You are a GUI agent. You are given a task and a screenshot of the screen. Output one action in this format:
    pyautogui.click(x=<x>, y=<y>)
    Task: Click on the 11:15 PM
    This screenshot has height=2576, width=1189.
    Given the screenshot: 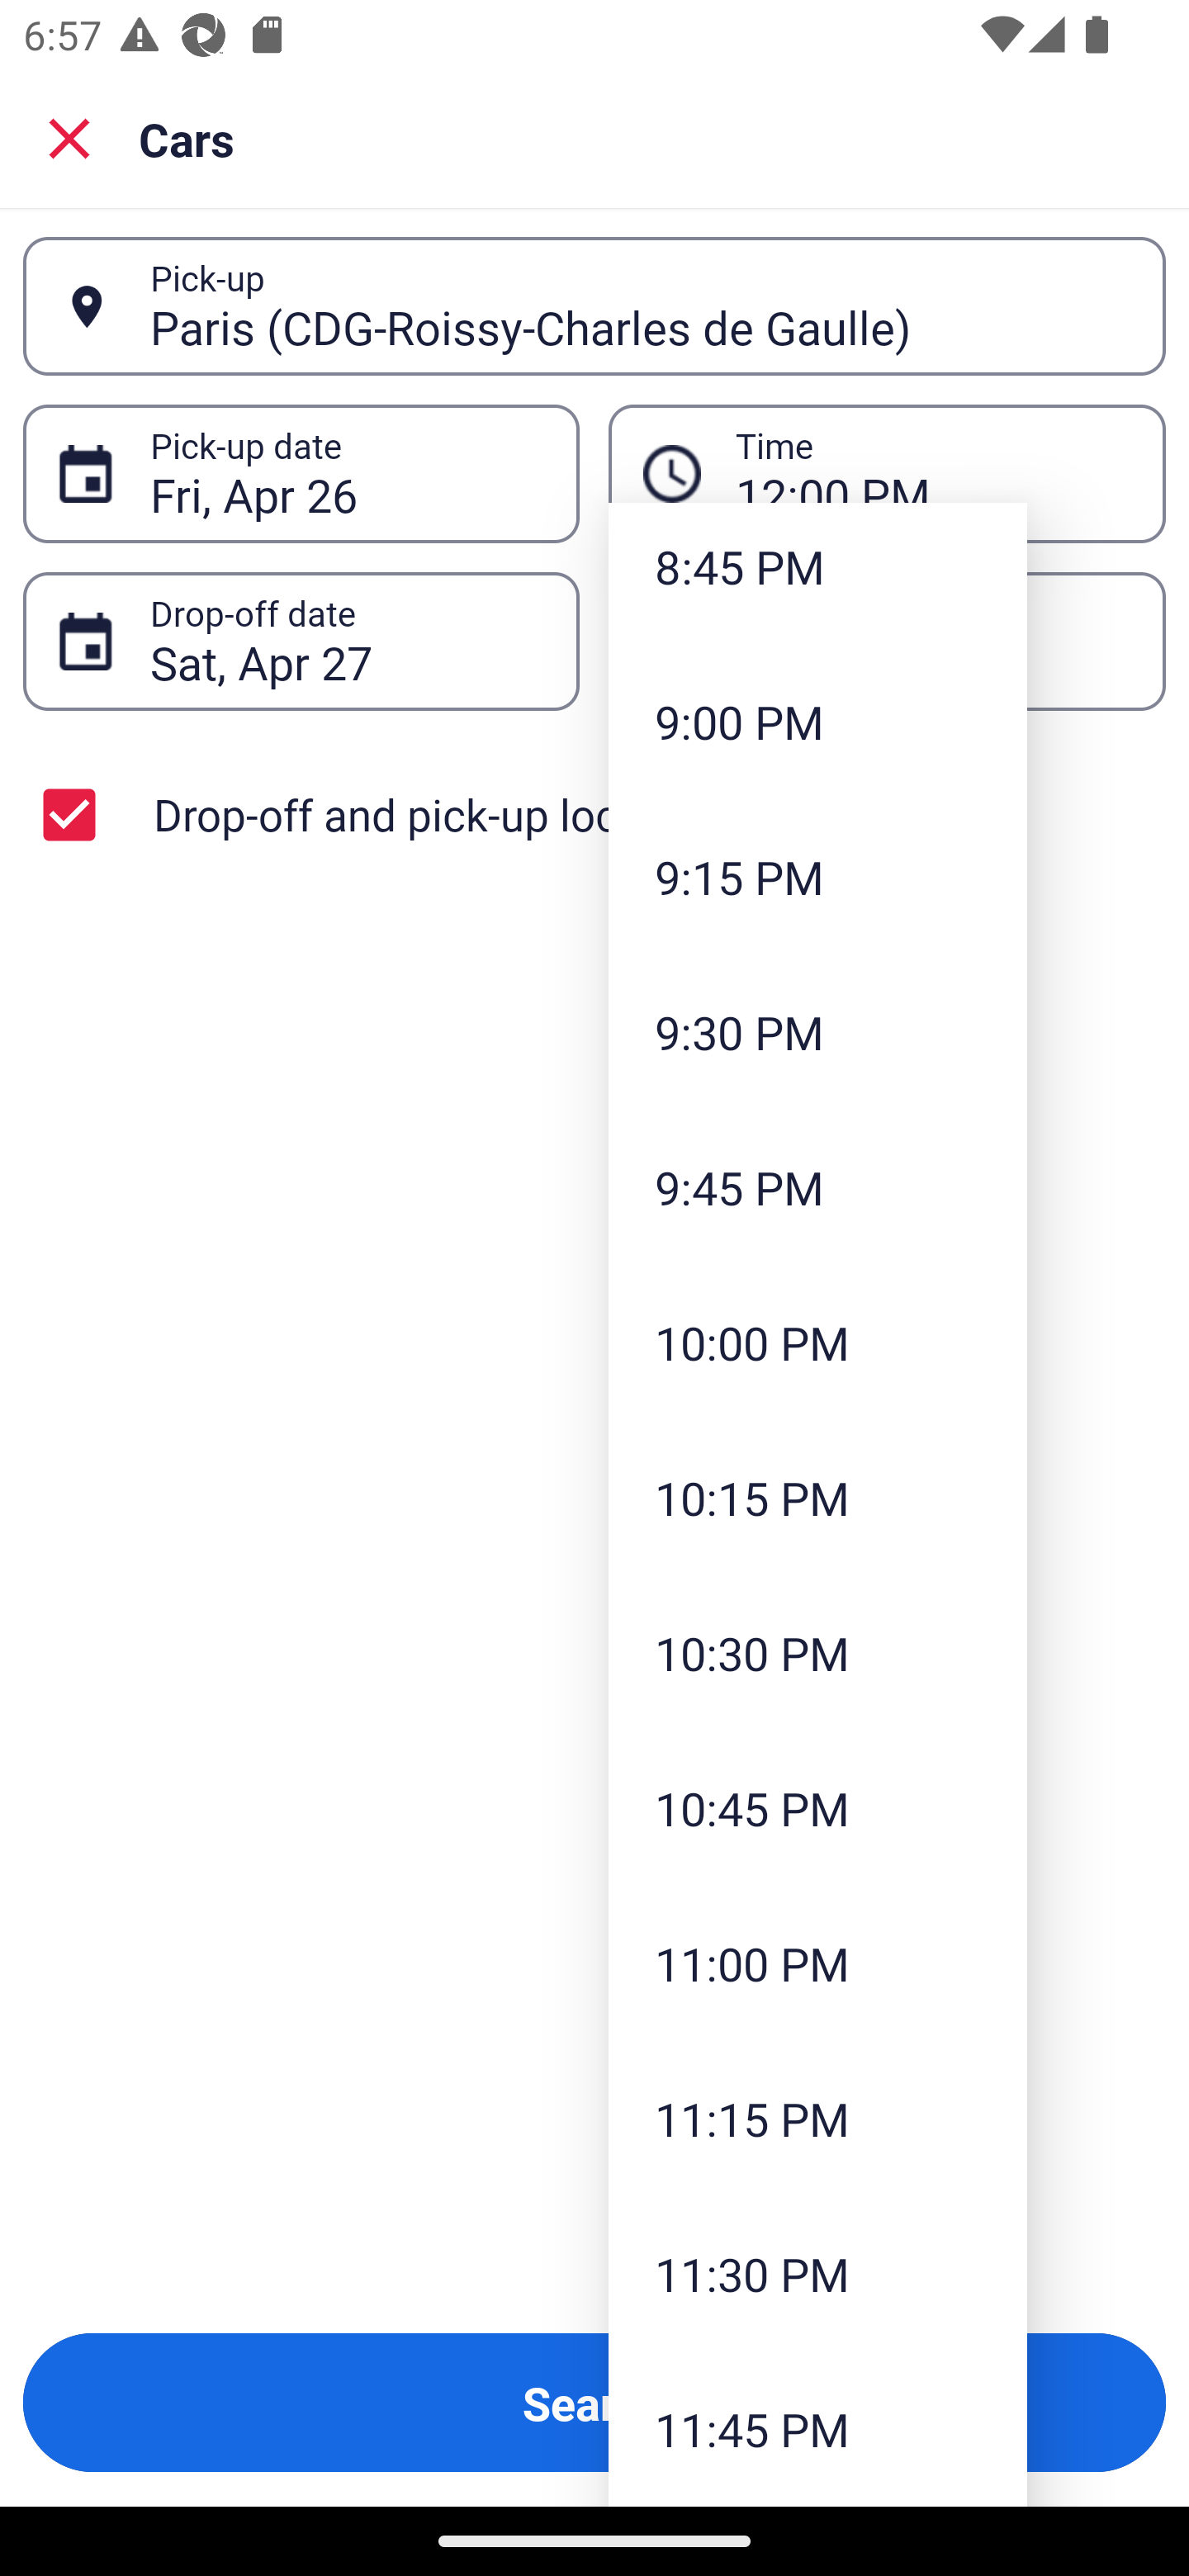 What is the action you would take?
    pyautogui.click(x=817, y=2119)
    